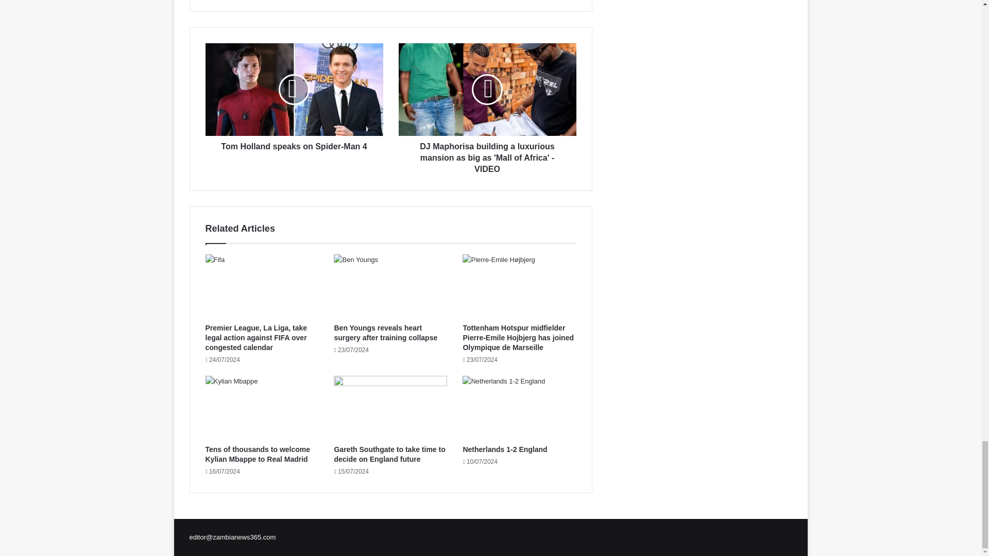 This screenshot has width=989, height=556. What do you see at coordinates (294, 144) in the screenshot?
I see `Tom Holland speaks on Spider-Man 4` at bounding box center [294, 144].